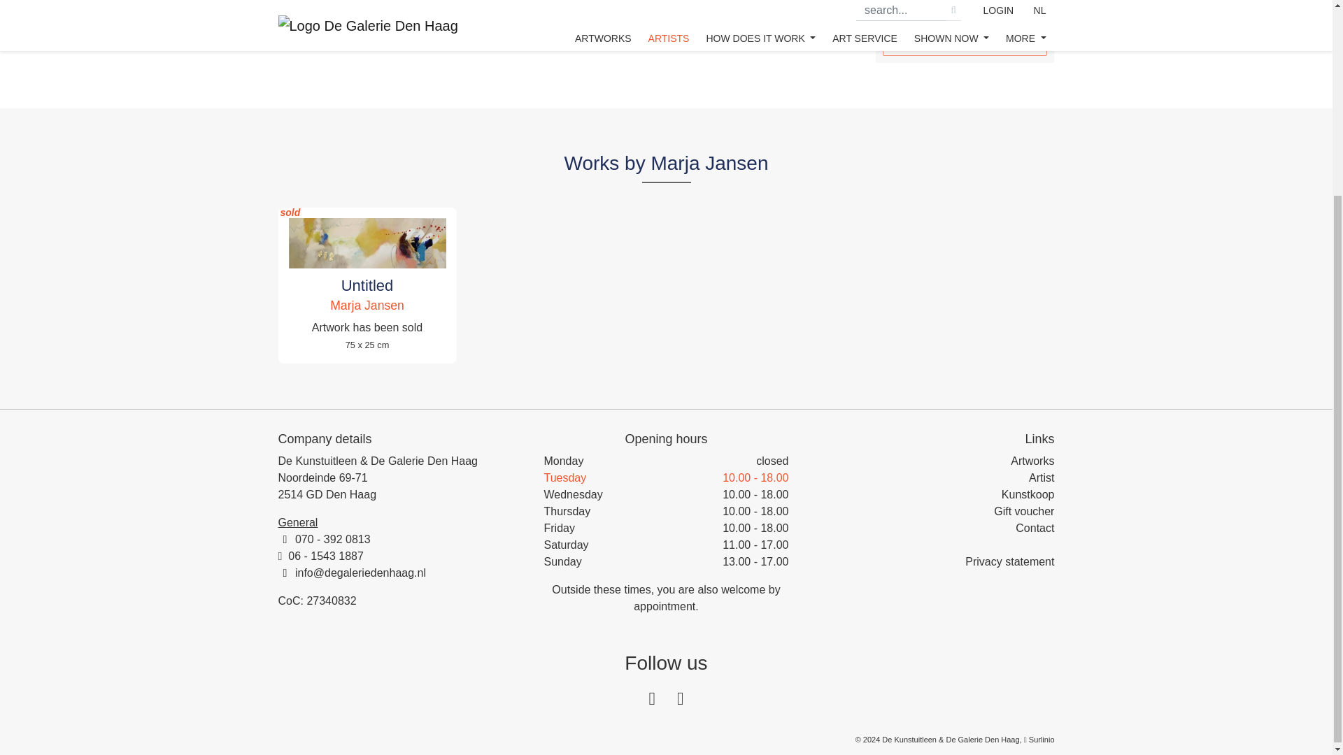 Image resolution: width=1343 pixels, height=755 pixels. Describe the element at coordinates (367, 285) in the screenshot. I see `Untitled` at that location.